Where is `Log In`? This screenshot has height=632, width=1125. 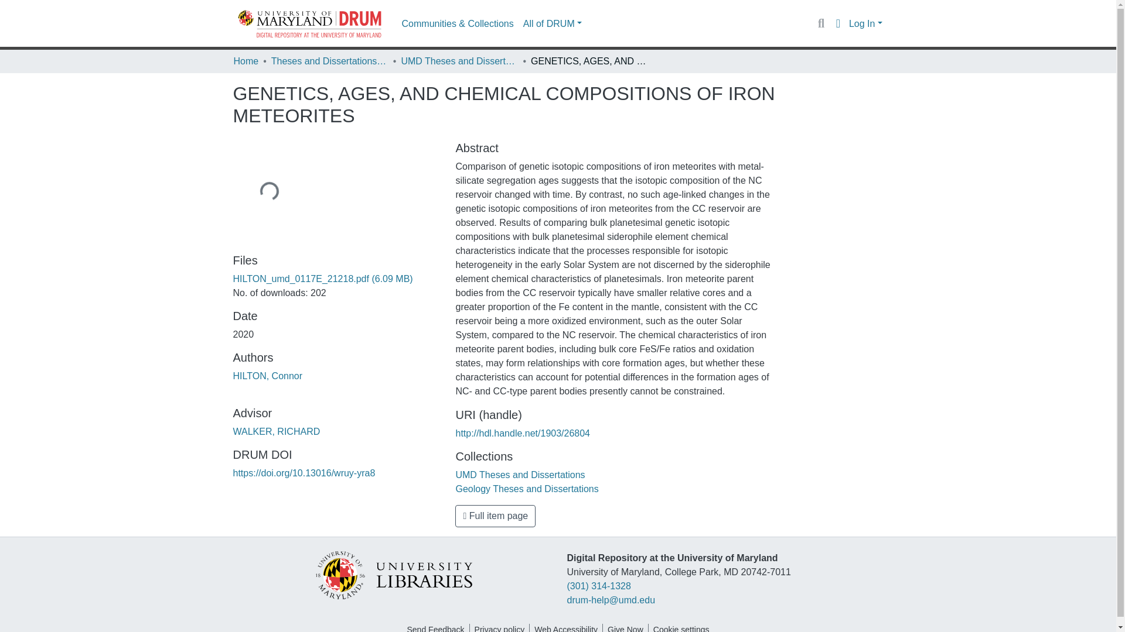 Log In is located at coordinates (865, 23).